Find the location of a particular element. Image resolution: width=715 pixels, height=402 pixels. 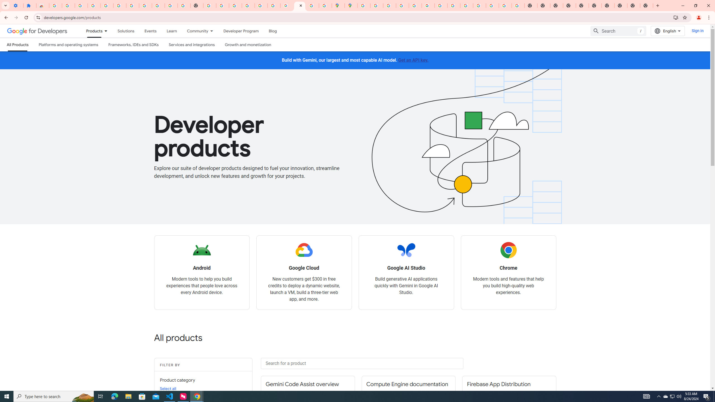

Dropdown menu for Products is located at coordinates (108, 31).